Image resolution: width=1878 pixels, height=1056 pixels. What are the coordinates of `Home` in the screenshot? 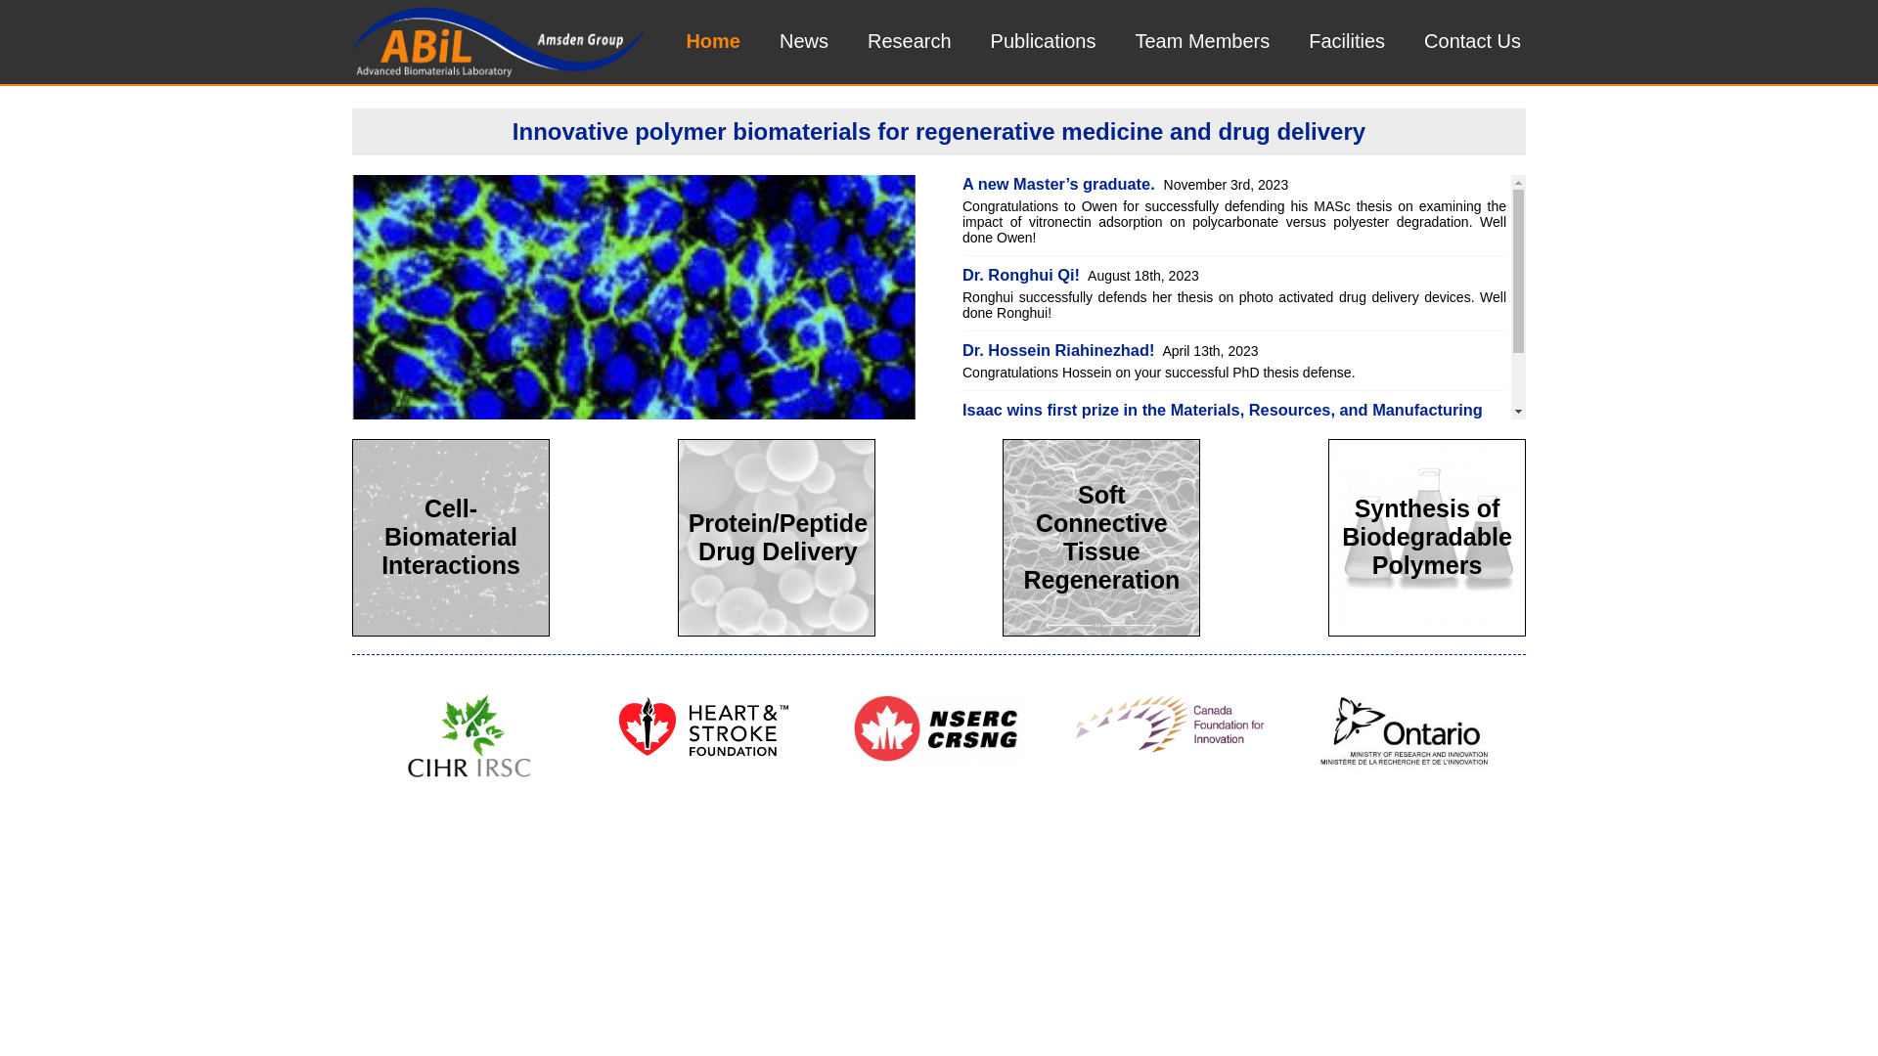 It's located at (713, 41).